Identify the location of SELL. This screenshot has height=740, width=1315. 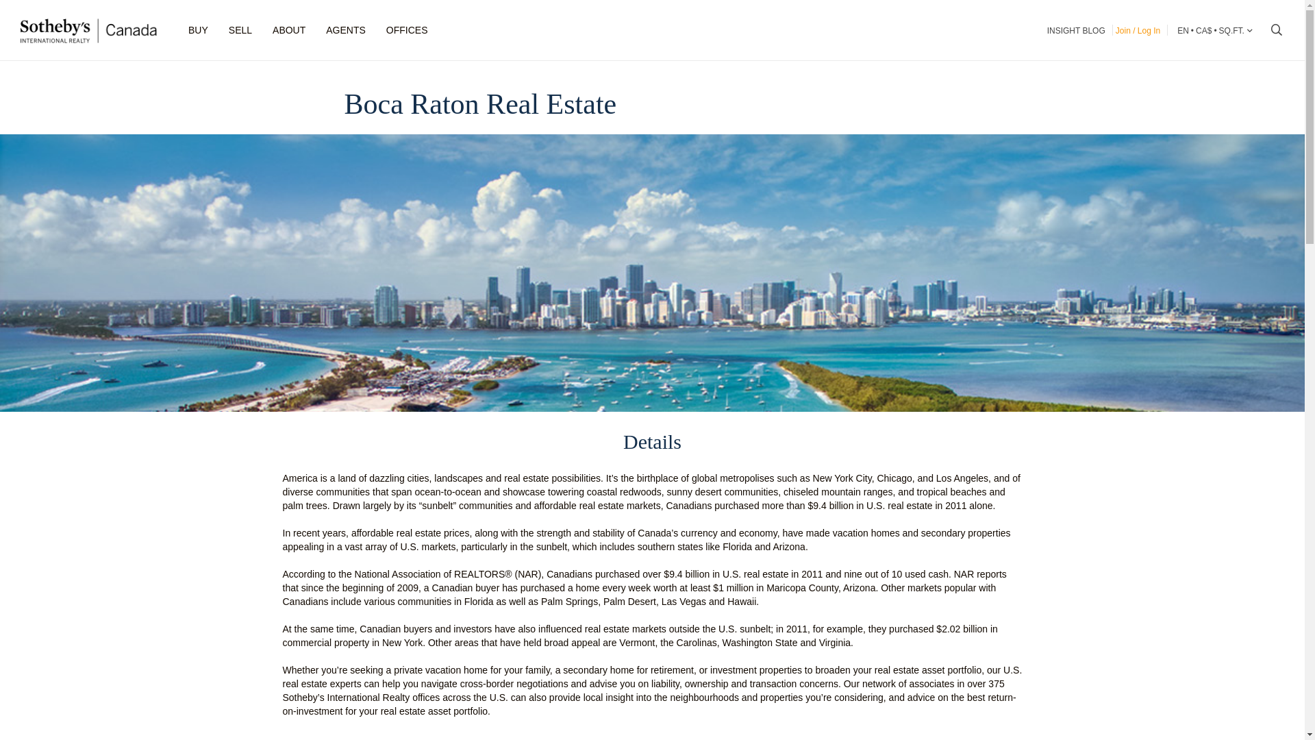
(240, 30).